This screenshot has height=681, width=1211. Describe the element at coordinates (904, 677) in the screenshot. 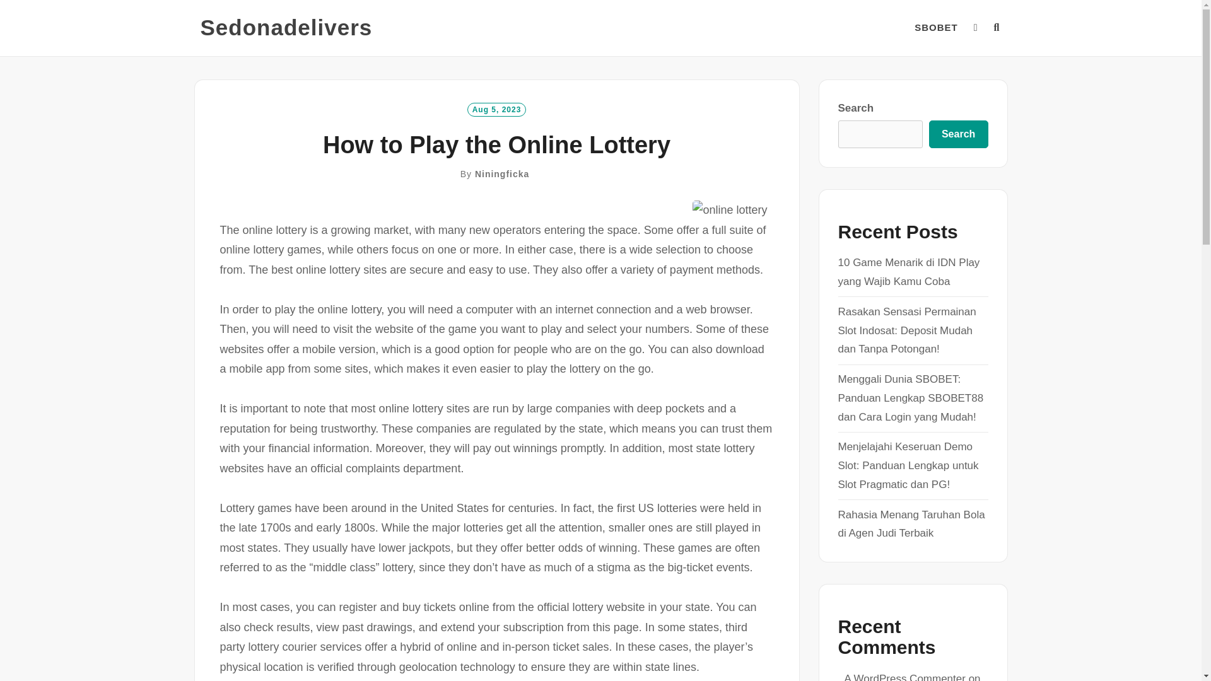

I see `A WordPress Commenter` at that location.